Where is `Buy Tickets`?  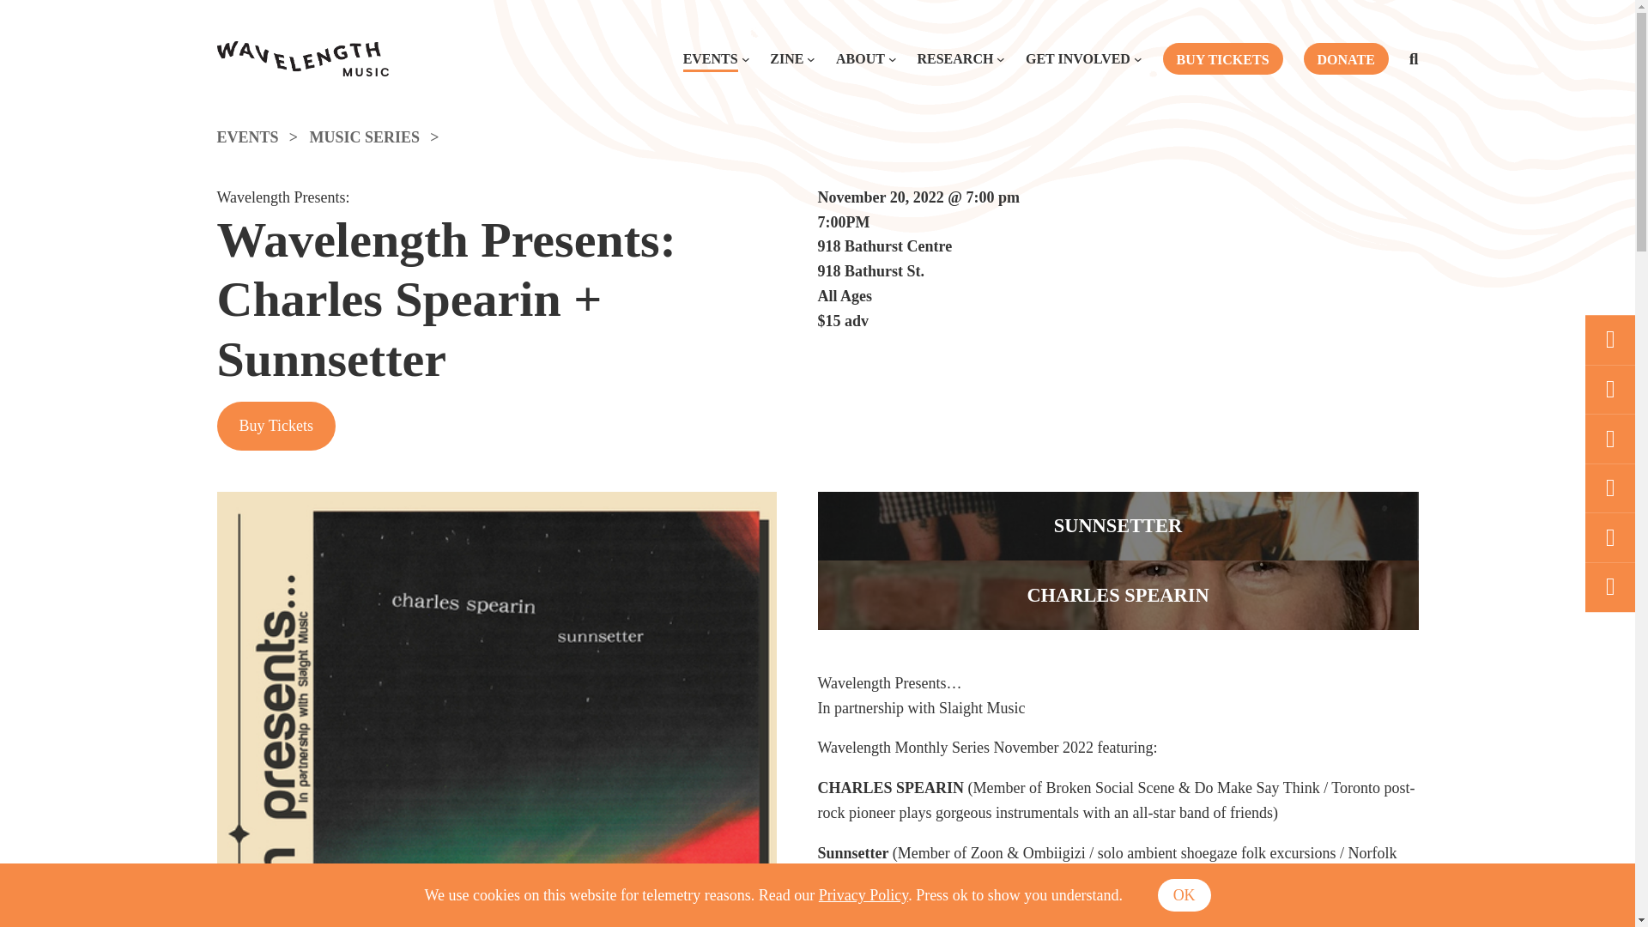 Buy Tickets is located at coordinates (276, 426).